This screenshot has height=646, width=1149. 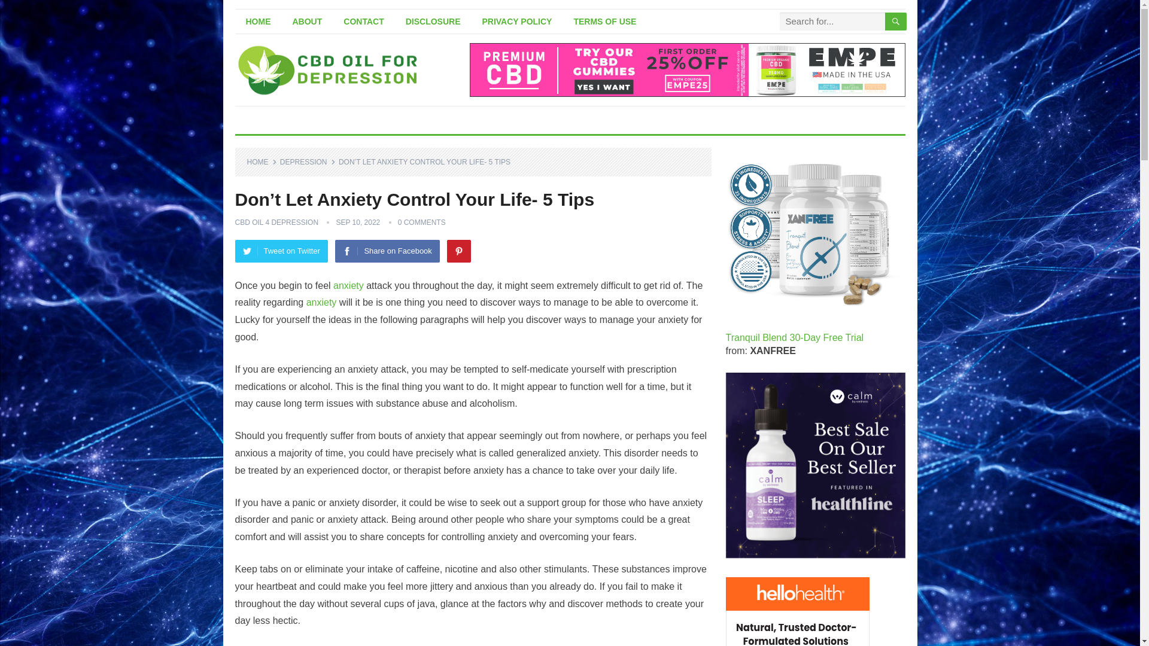 What do you see at coordinates (363, 22) in the screenshot?
I see `CONTACT` at bounding box center [363, 22].